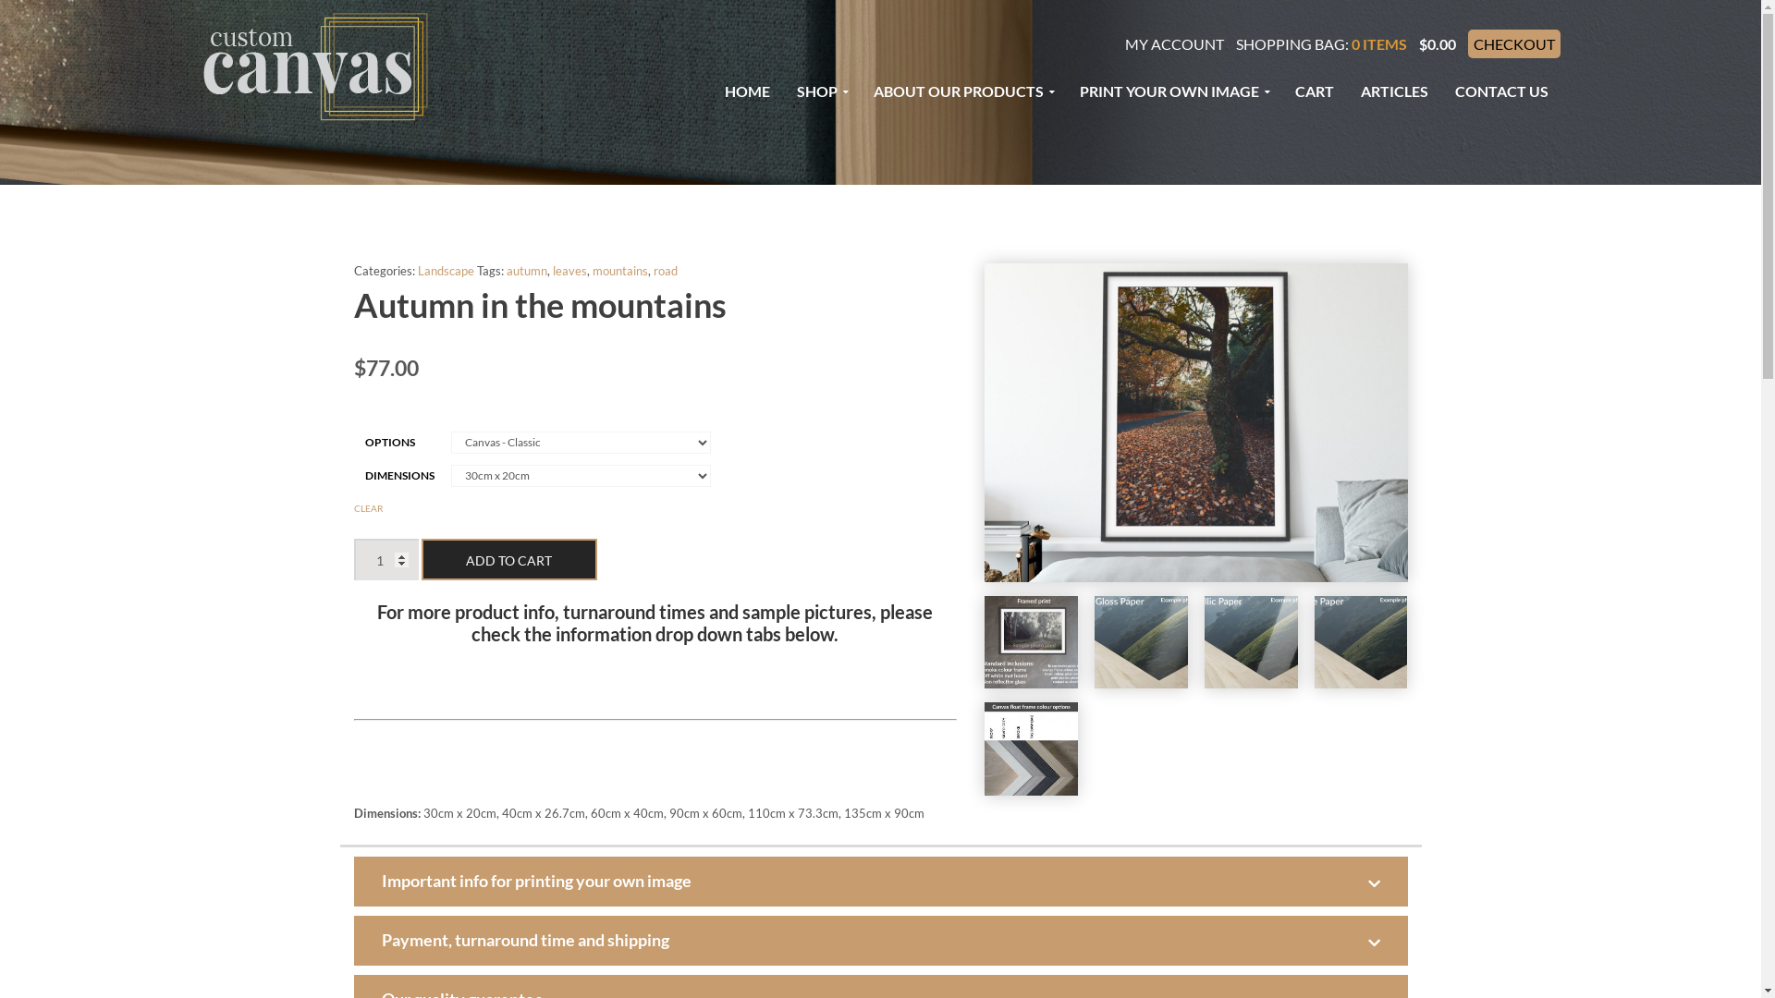  I want to click on framed prints, so click(1032, 643).